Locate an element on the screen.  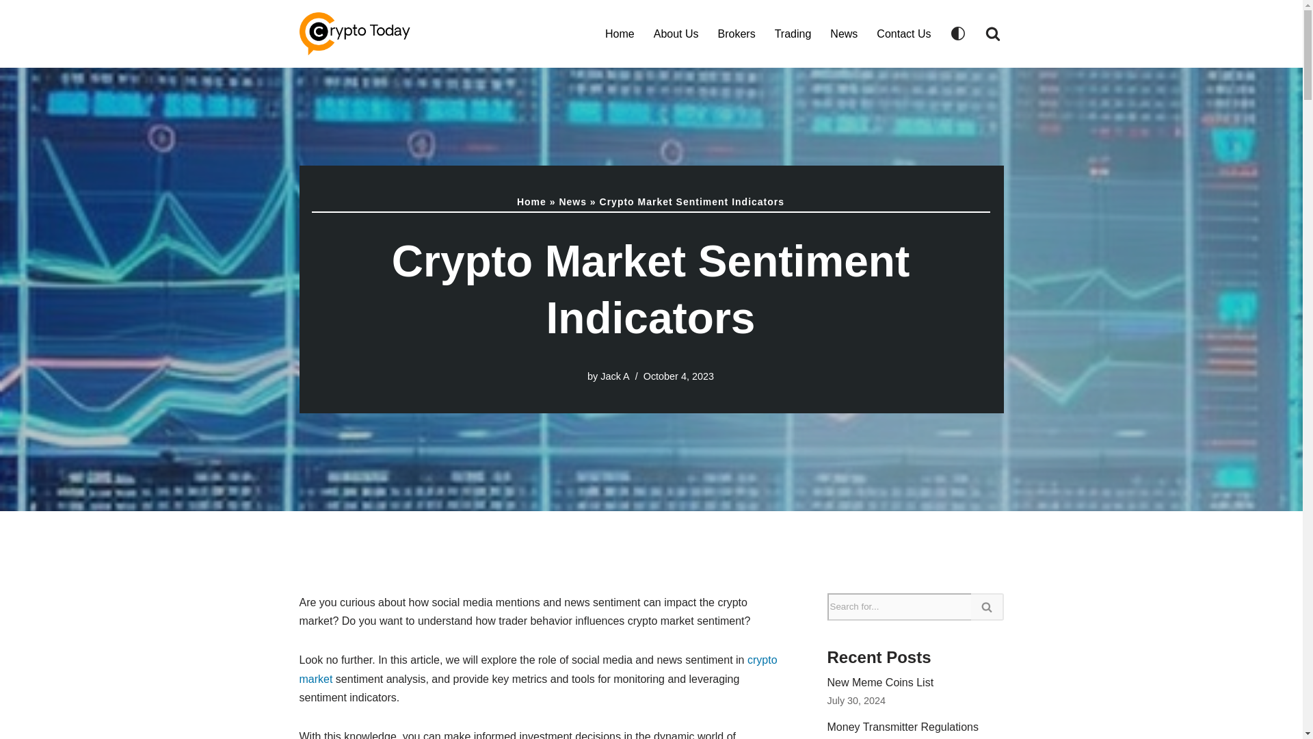
Trading is located at coordinates (793, 33).